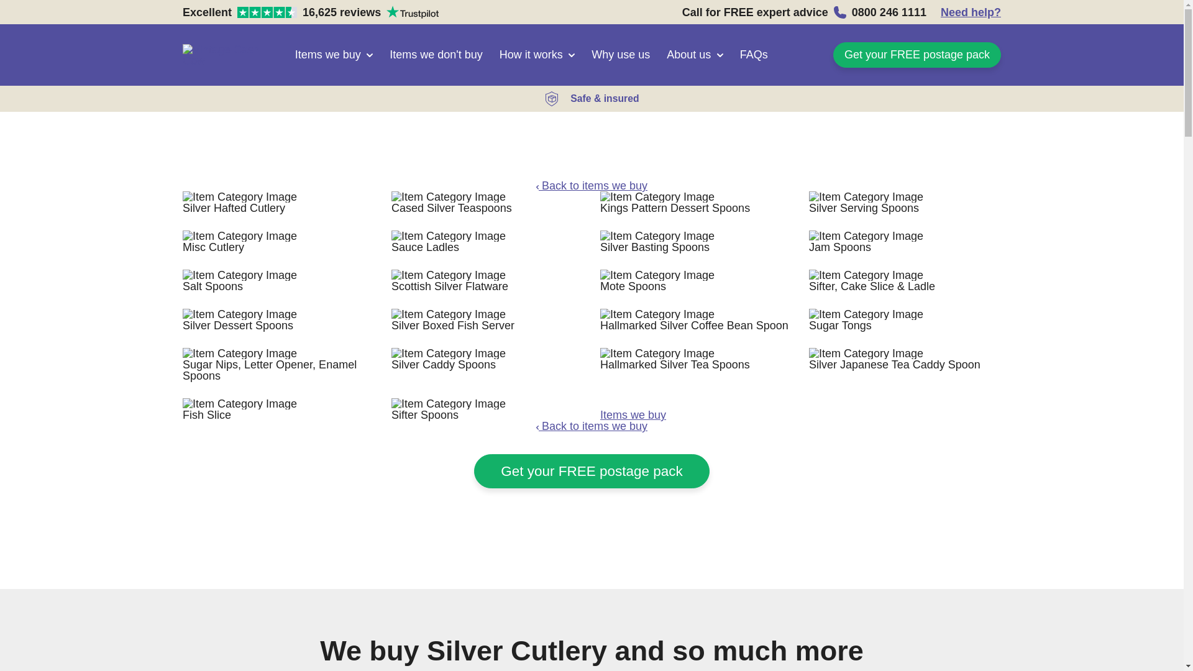 This screenshot has width=1193, height=671. I want to click on Items we don't buy, so click(592, 426).